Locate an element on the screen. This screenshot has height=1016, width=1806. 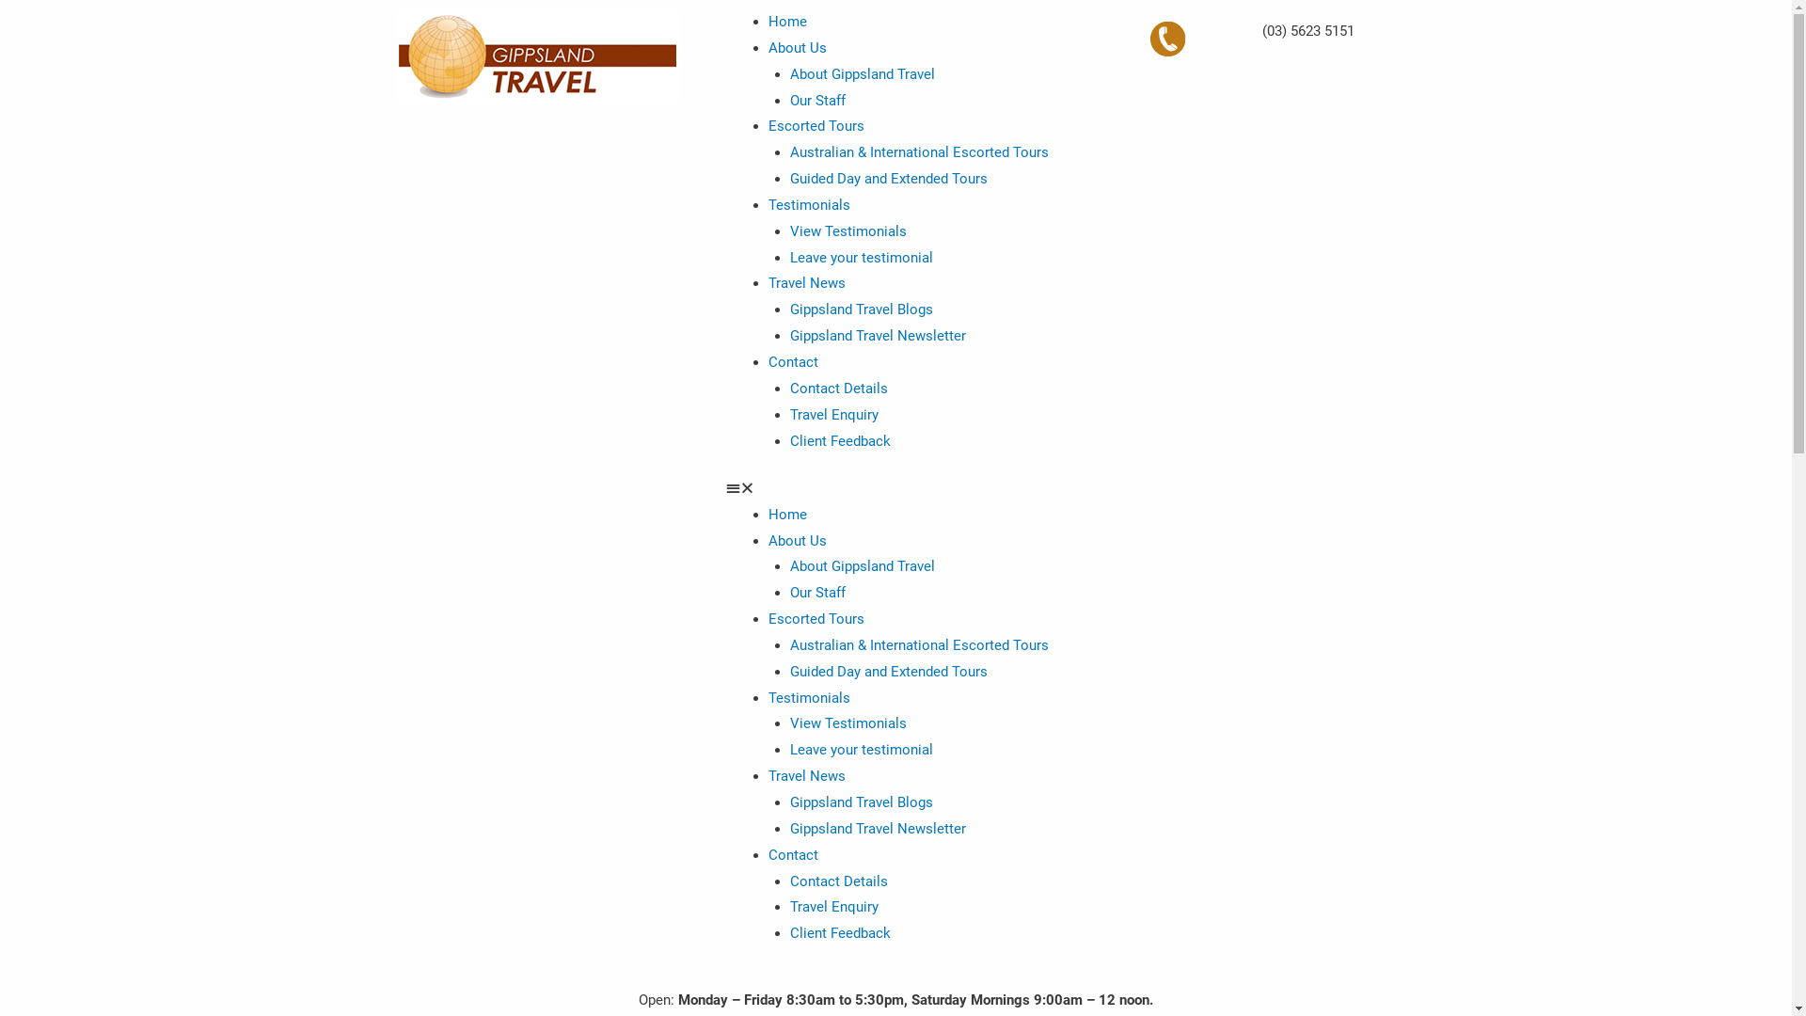
Testimonials is located at coordinates (809, 698).